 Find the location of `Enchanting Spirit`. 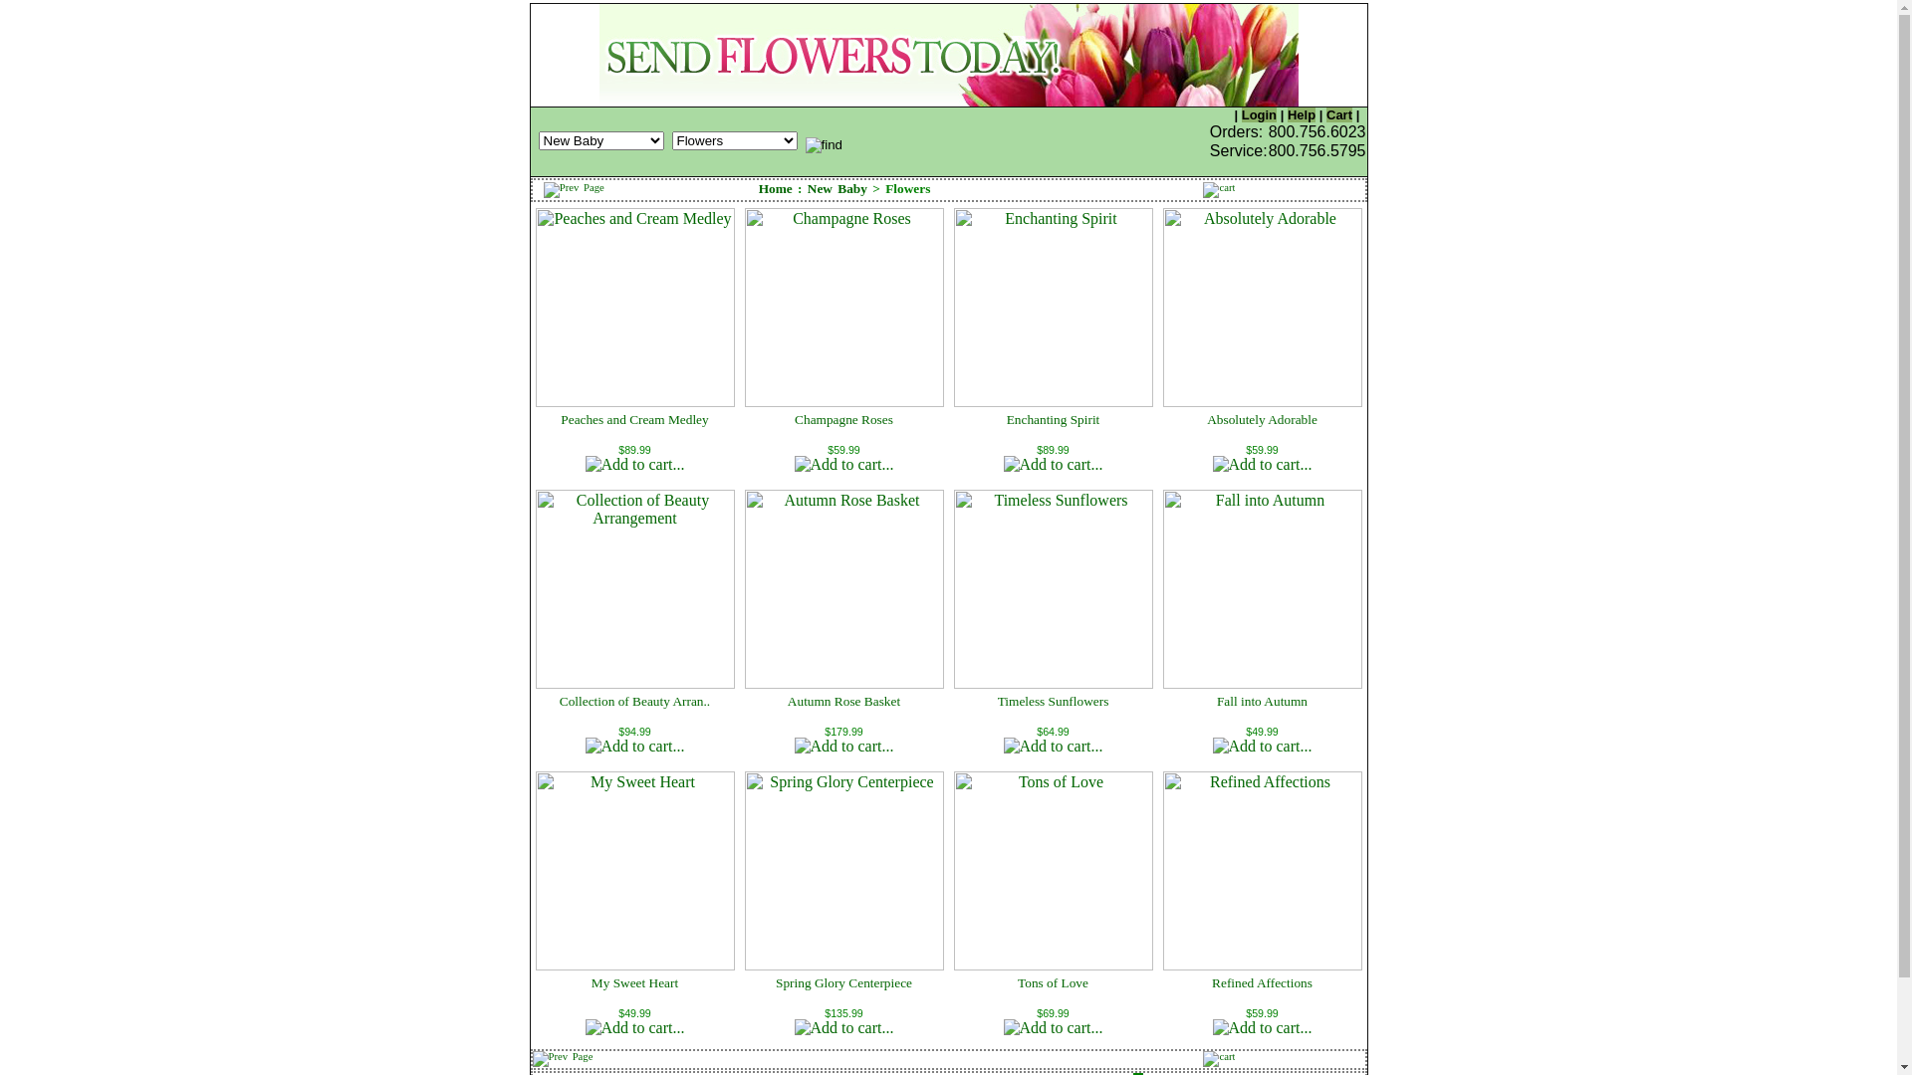

Enchanting Spirit is located at coordinates (1054, 420).